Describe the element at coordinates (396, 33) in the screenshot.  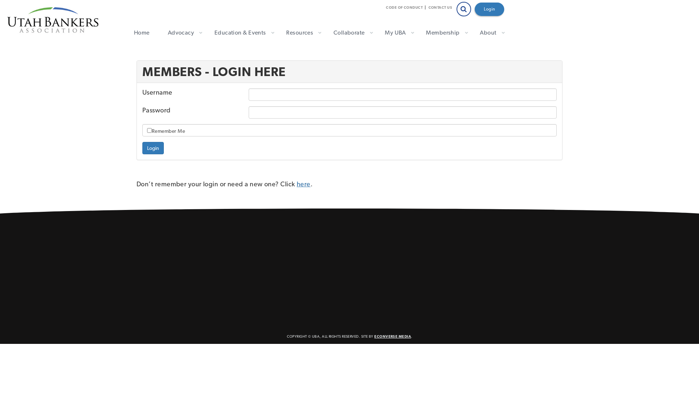
I see `My UBA` at that location.